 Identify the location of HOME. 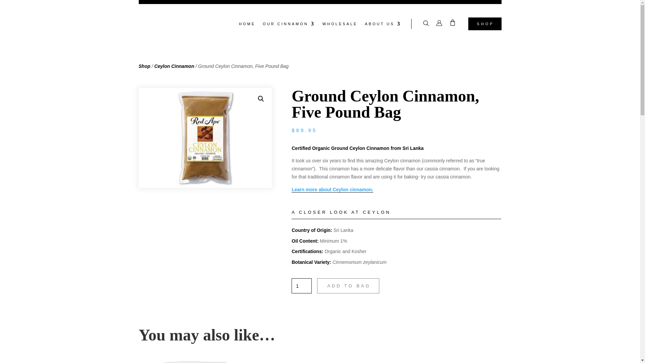
(247, 25).